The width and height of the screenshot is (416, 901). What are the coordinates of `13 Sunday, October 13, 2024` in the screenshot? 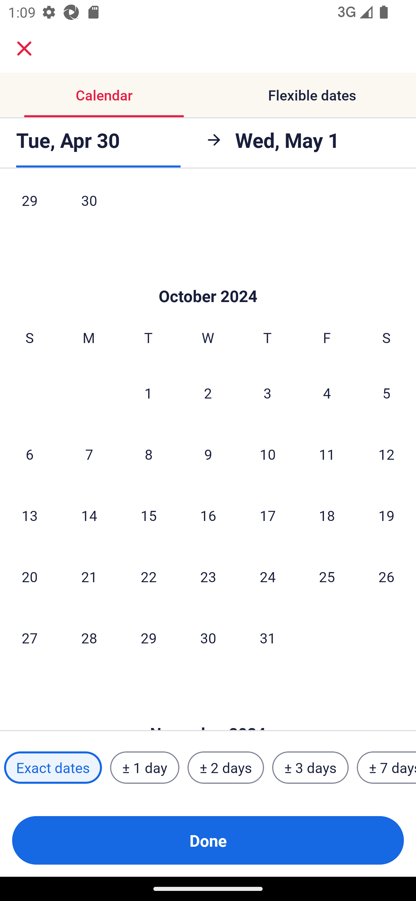 It's located at (29, 515).